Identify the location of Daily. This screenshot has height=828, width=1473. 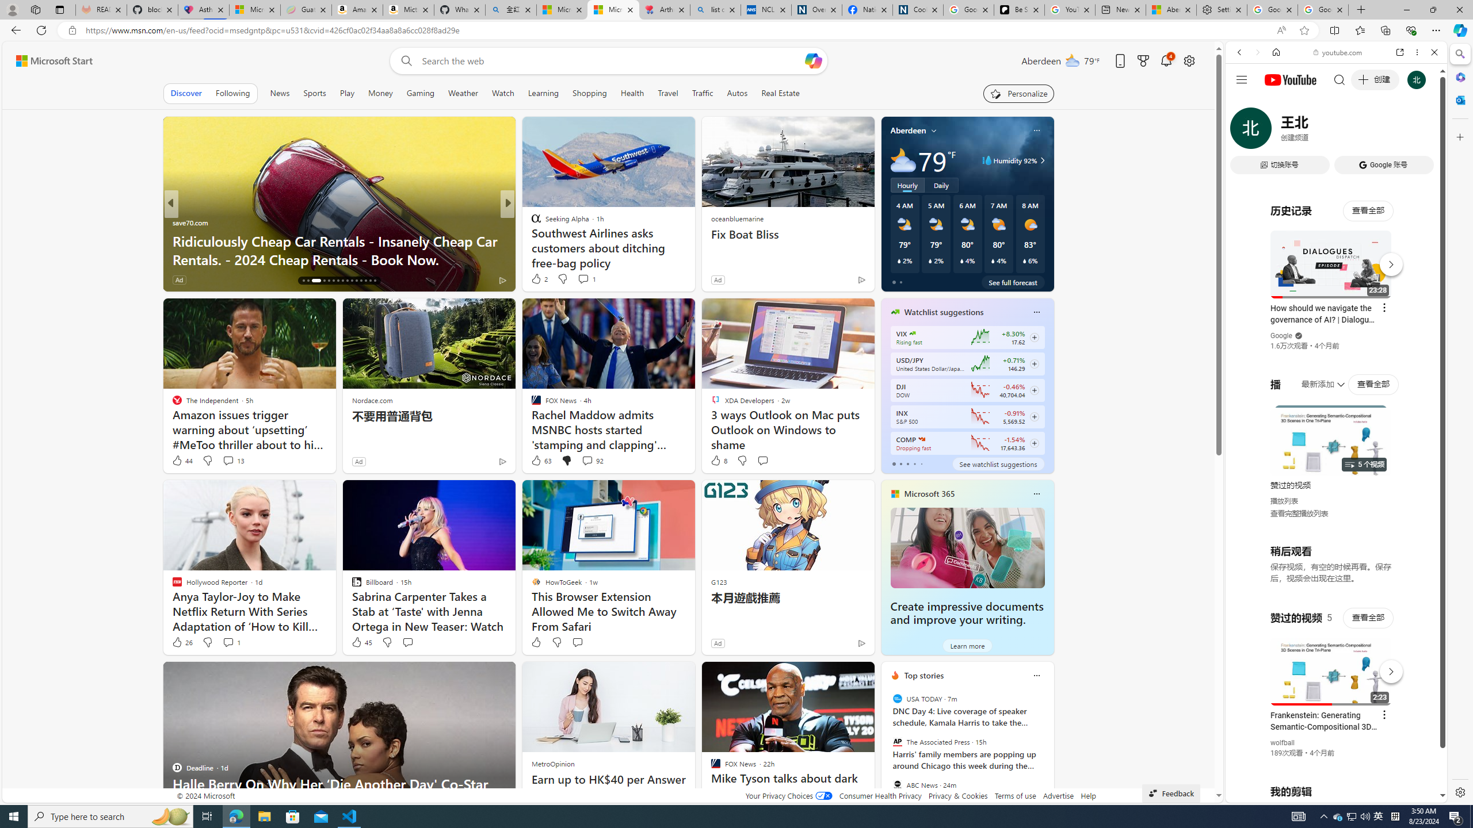
(941, 185).